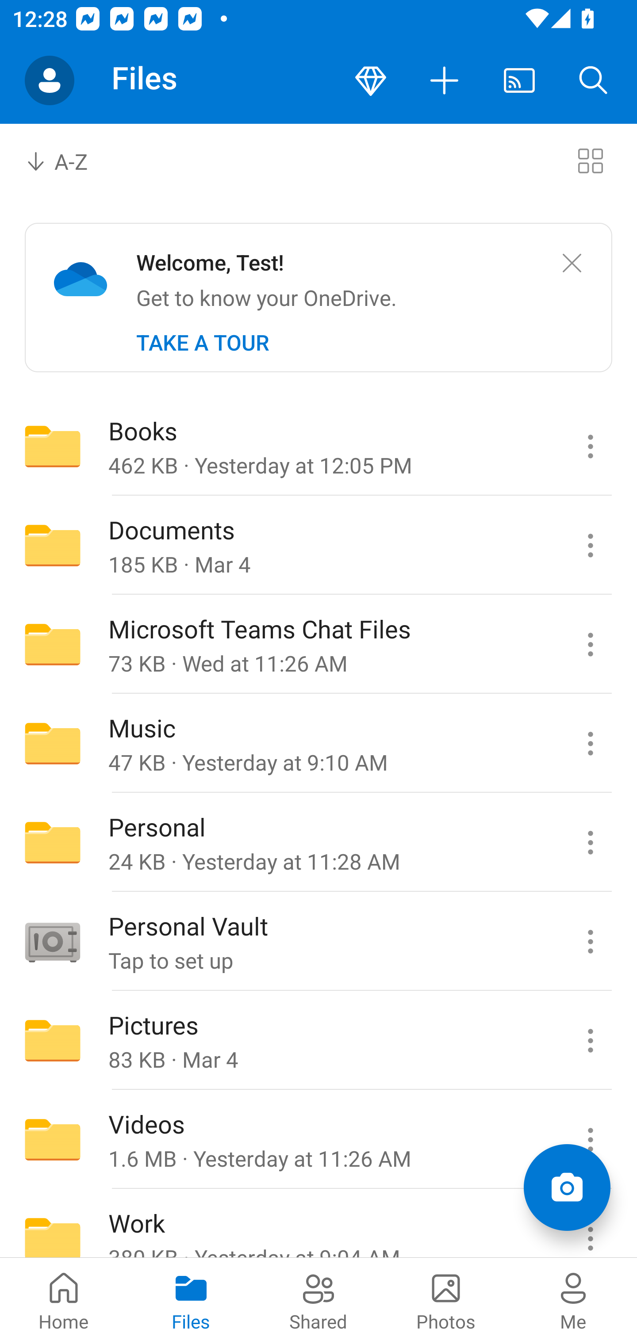 The width and height of the screenshot is (637, 1344). What do you see at coordinates (572, 263) in the screenshot?
I see `Close` at bounding box center [572, 263].